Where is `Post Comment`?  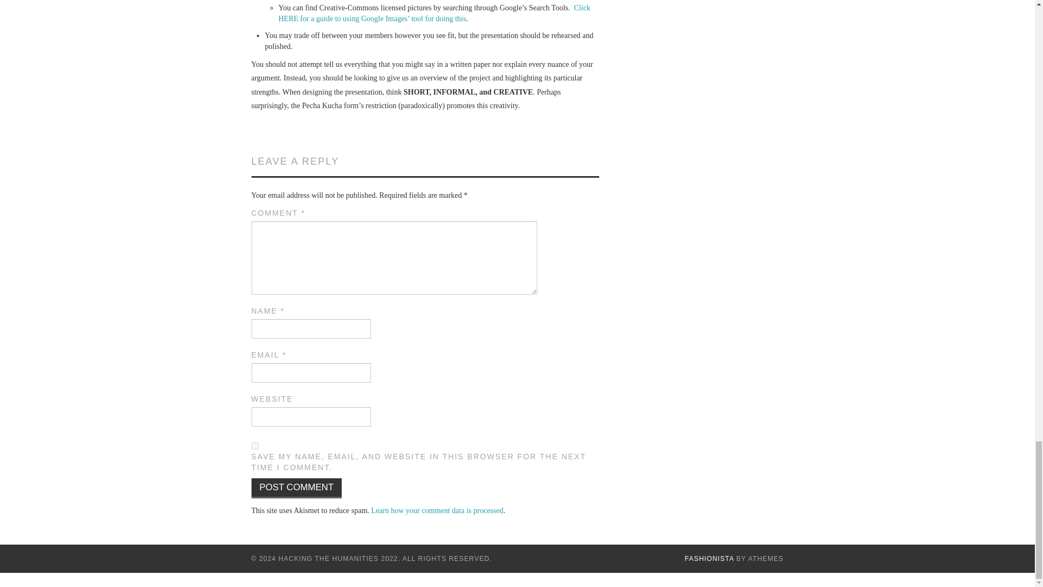
Post Comment is located at coordinates (297, 488).